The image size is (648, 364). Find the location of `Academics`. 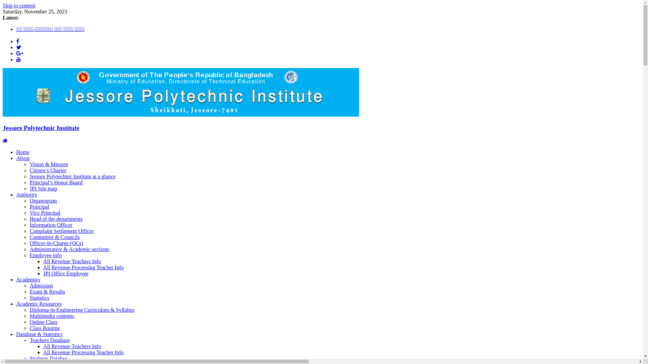

Academics is located at coordinates (28, 280).